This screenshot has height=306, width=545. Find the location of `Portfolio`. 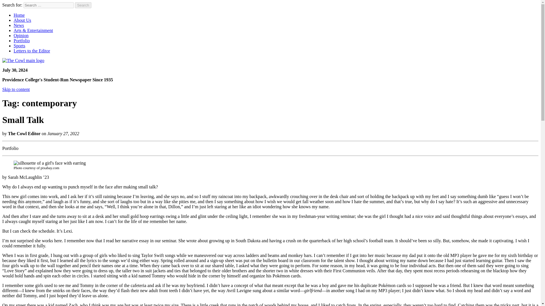

Portfolio is located at coordinates (22, 41).